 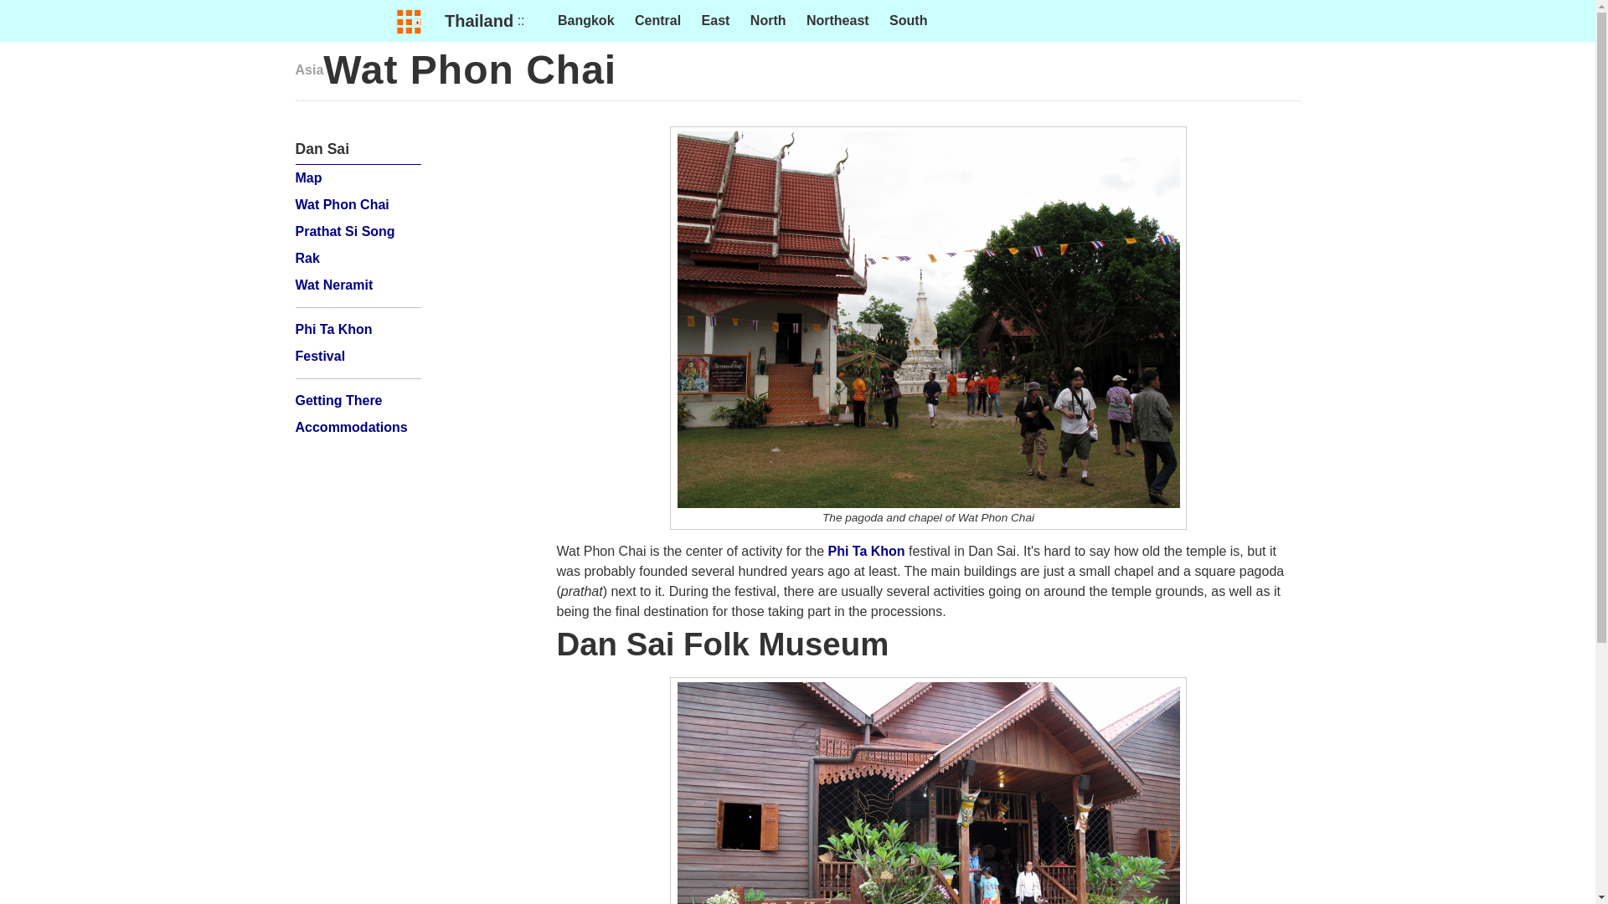 What do you see at coordinates (657, 20) in the screenshot?
I see `Central` at bounding box center [657, 20].